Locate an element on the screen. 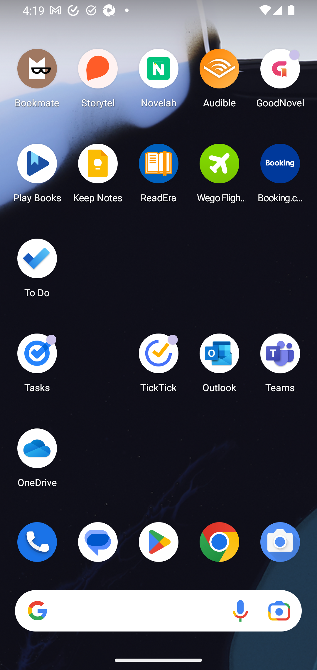 This screenshot has width=317, height=670. Google Lens is located at coordinates (279, 611).